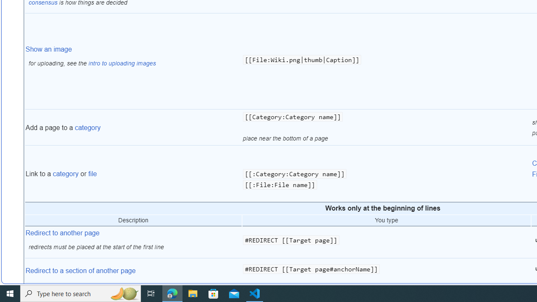 The image size is (537, 302). Describe the element at coordinates (386, 174) in the screenshot. I see ` [[:Category:Category name]] [[:File:File name]]` at that location.